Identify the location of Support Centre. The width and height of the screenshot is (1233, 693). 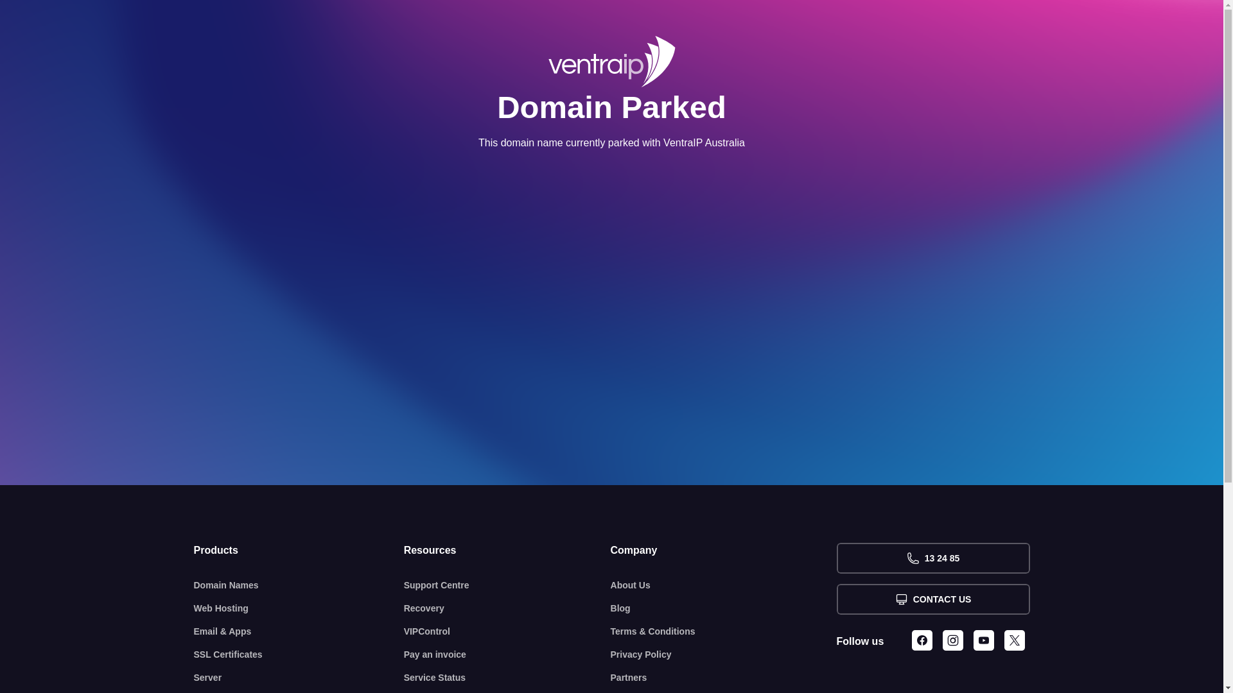
(507, 585).